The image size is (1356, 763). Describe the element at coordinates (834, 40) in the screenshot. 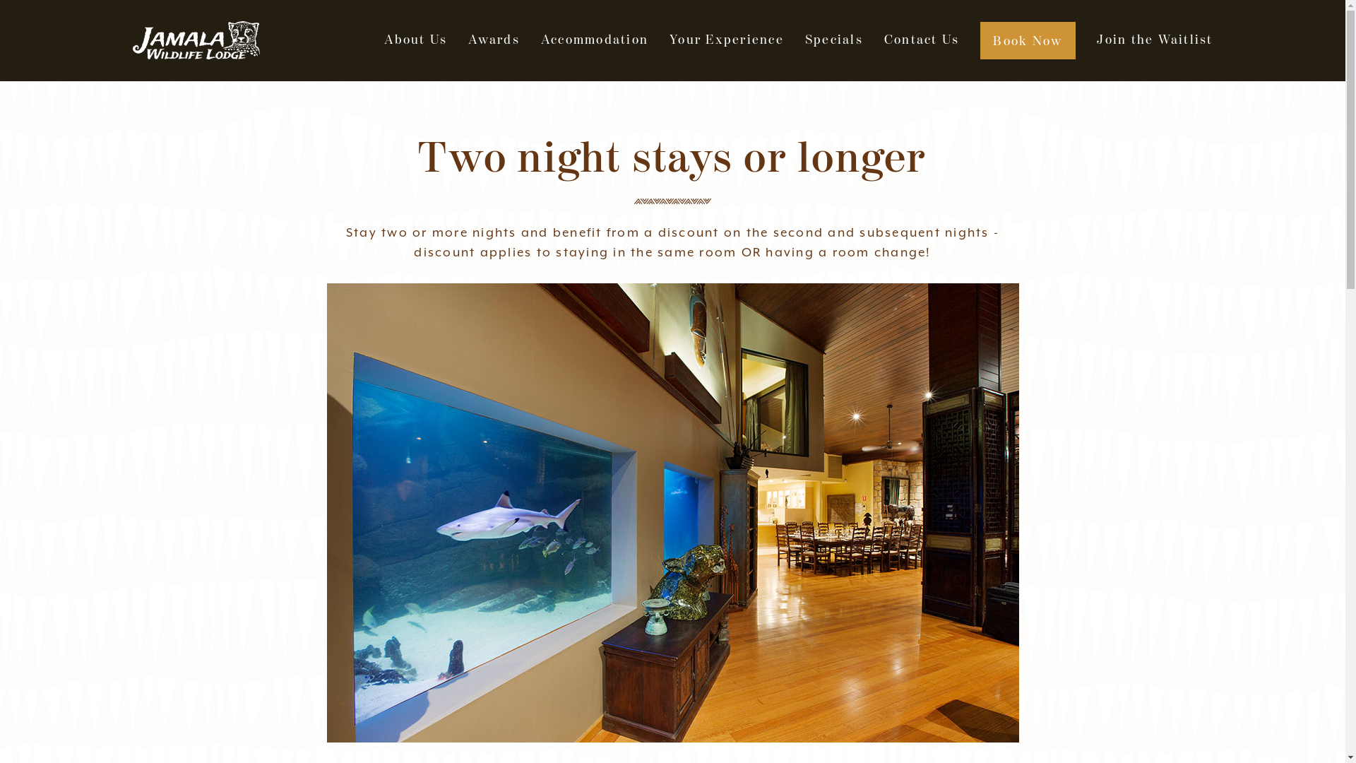

I see `Specials` at that location.